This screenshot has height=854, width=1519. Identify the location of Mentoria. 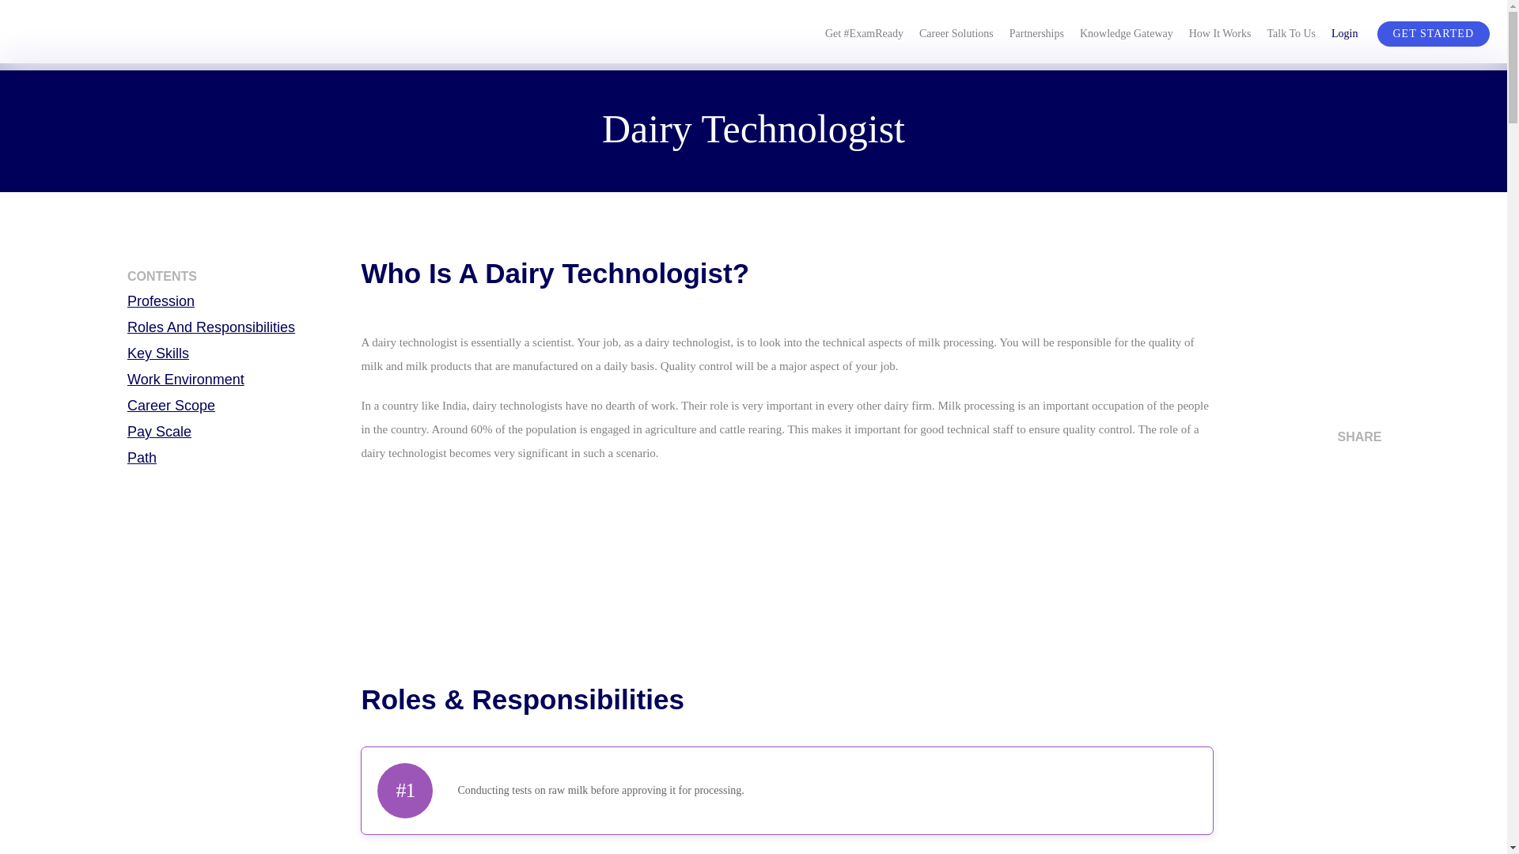
(128, 36).